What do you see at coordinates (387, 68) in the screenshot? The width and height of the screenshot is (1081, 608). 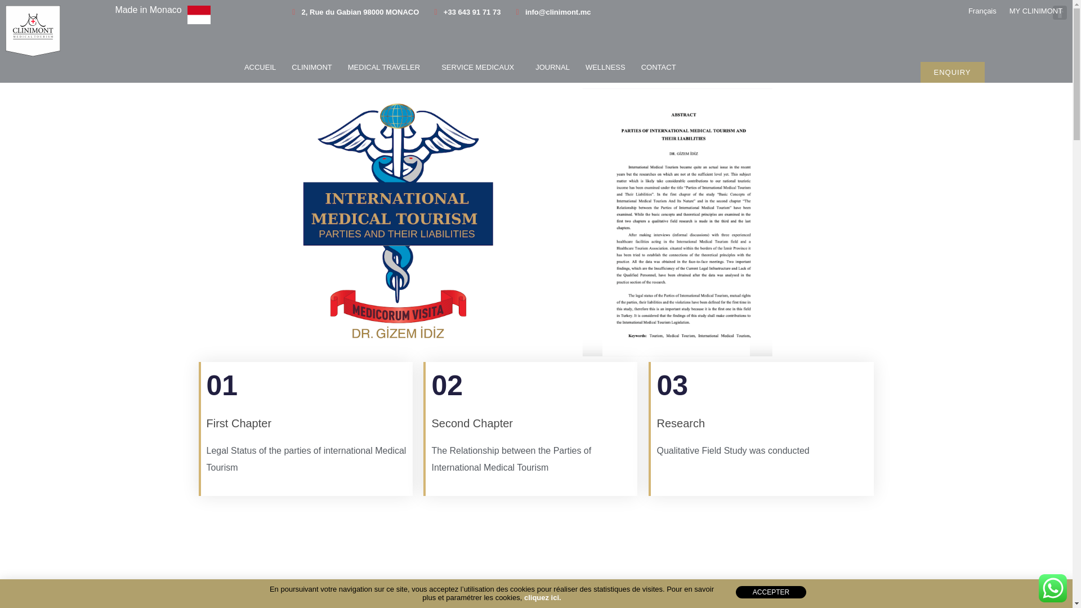 I see `MEDICAL TRAVELER` at bounding box center [387, 68].